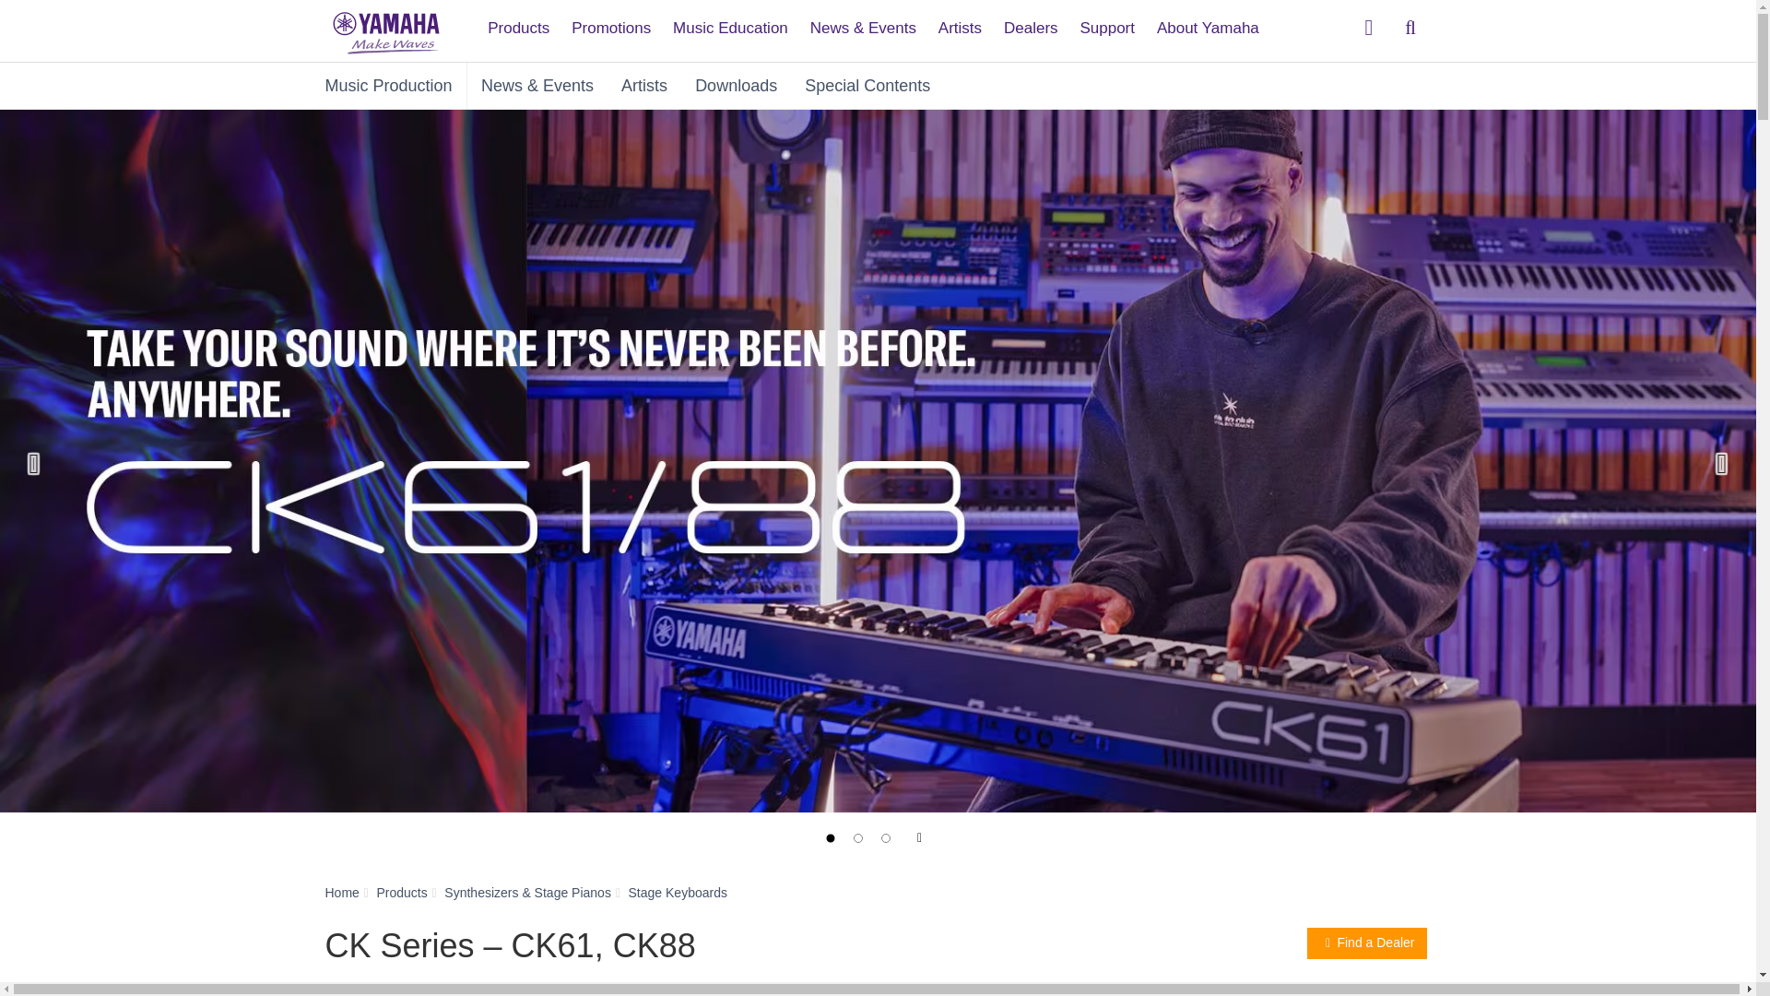 Image resolution: width=1770 pixels, height=996 pixels. Describe the element at coordinates (1410, 28) in the screenshot. I see `search` at that location.